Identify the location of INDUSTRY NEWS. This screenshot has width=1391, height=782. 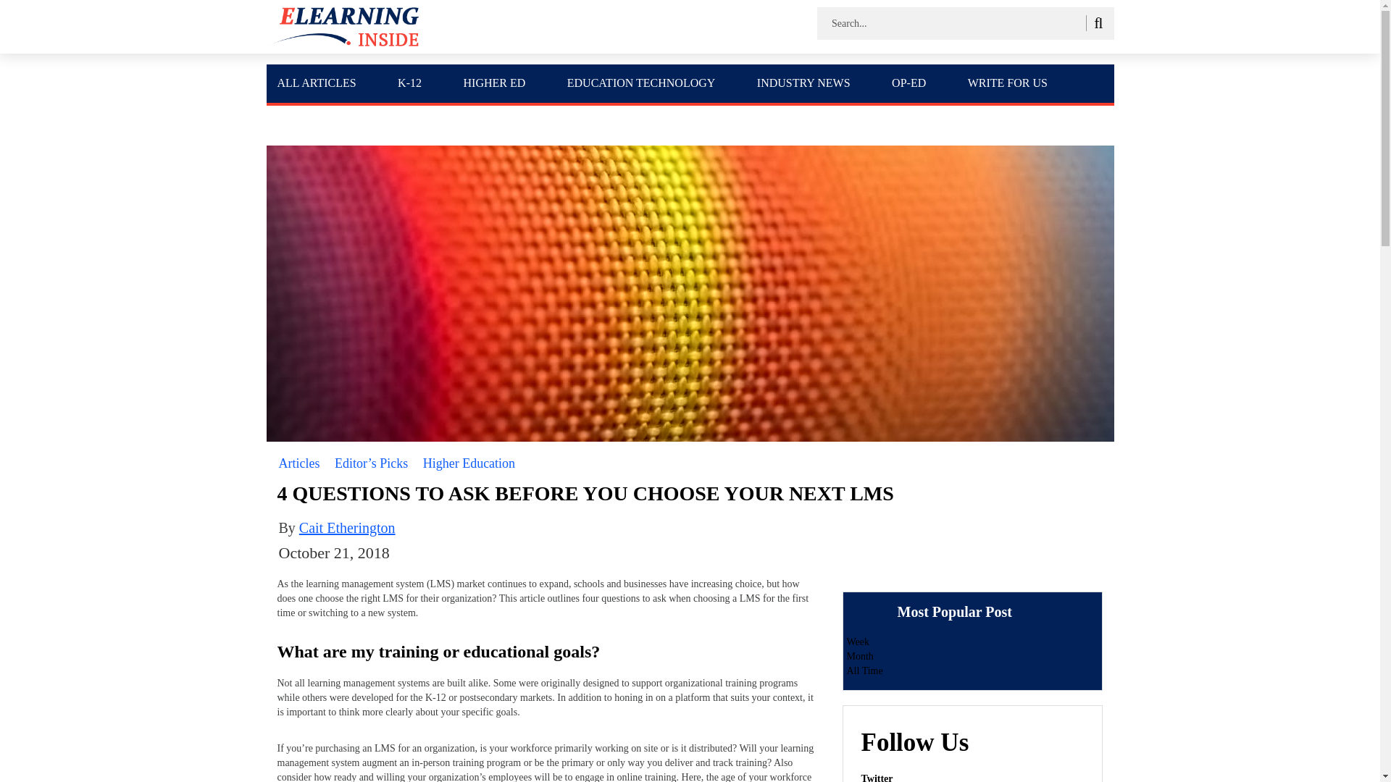
(803, 83).